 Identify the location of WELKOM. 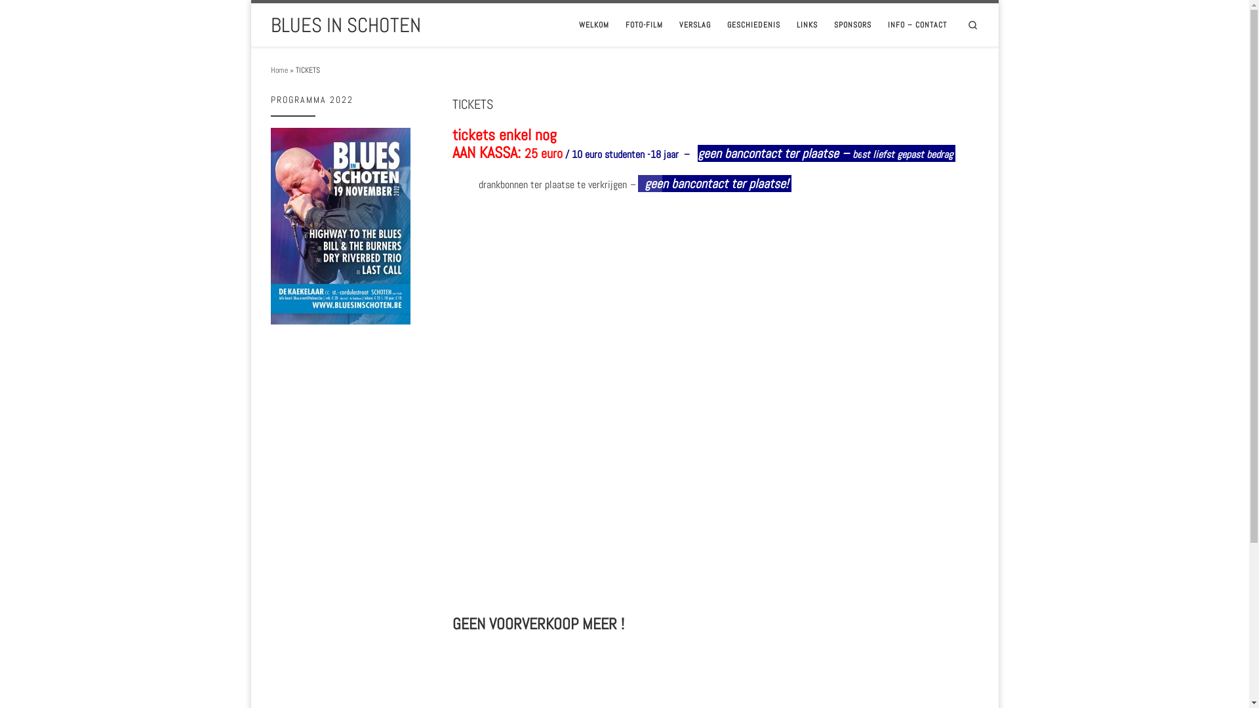
(594, 25).